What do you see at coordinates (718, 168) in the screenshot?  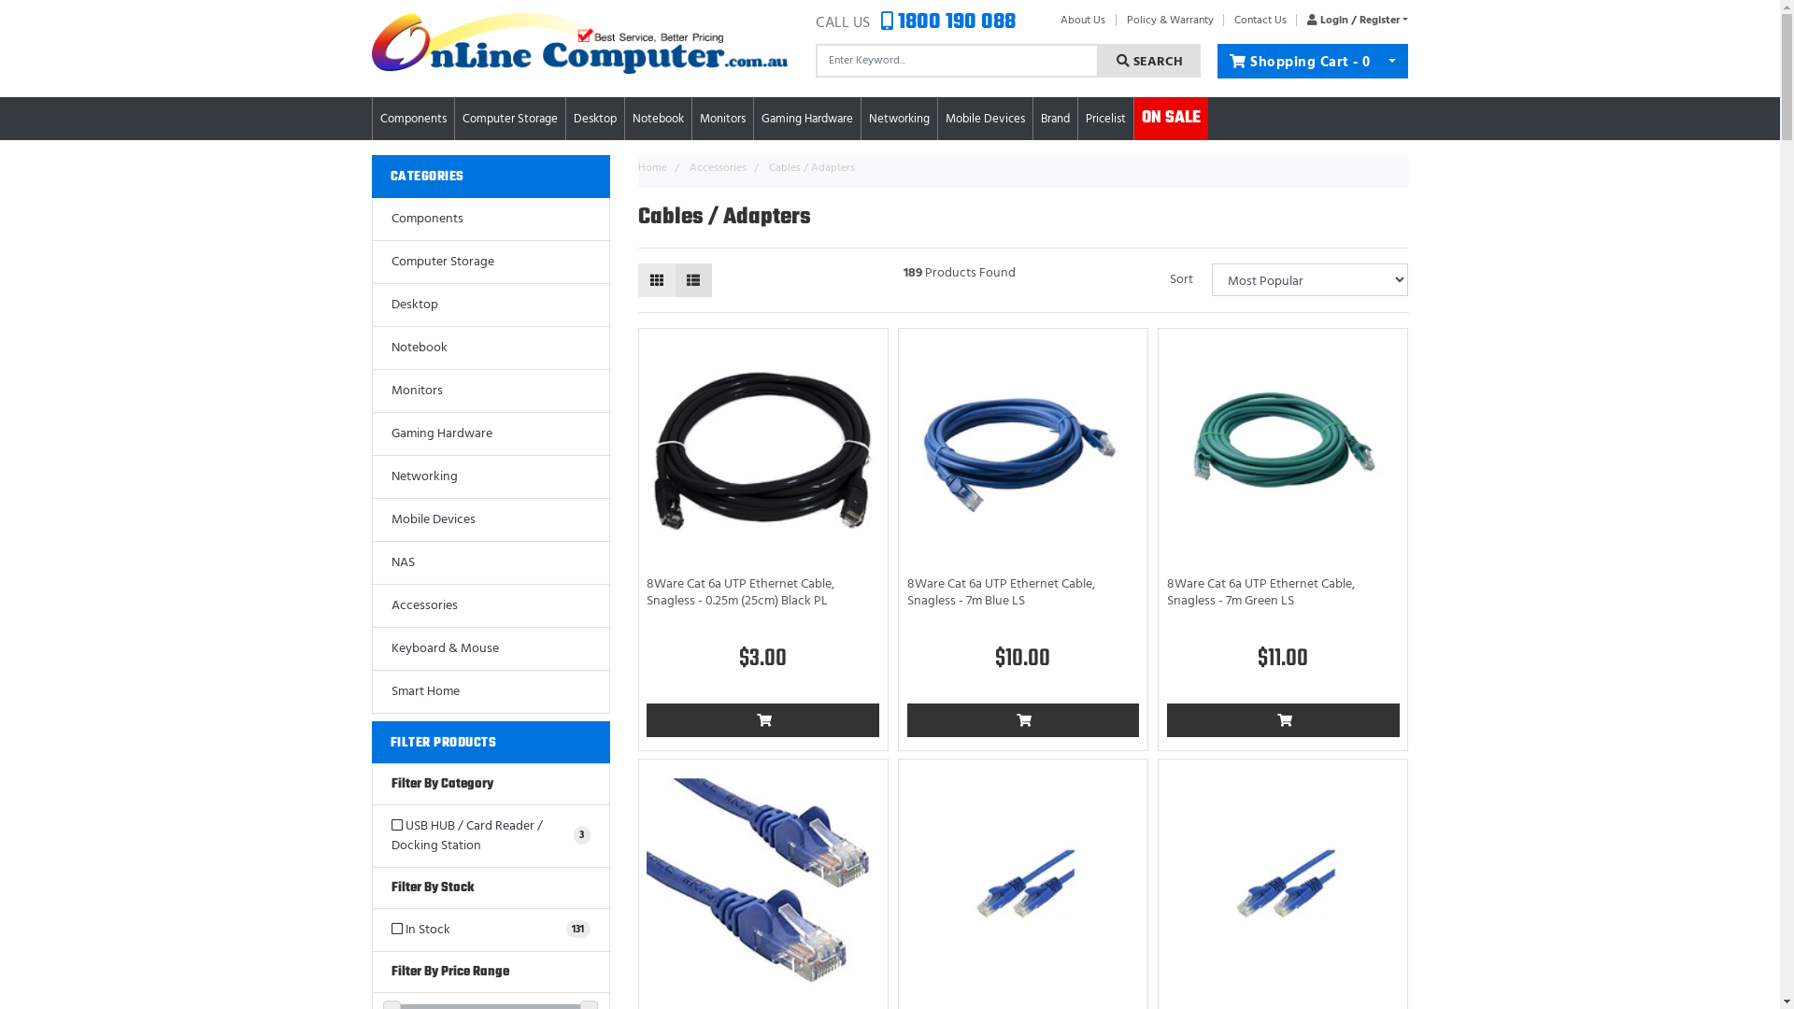 I see `Accessories` at bounding box center [718, 168].